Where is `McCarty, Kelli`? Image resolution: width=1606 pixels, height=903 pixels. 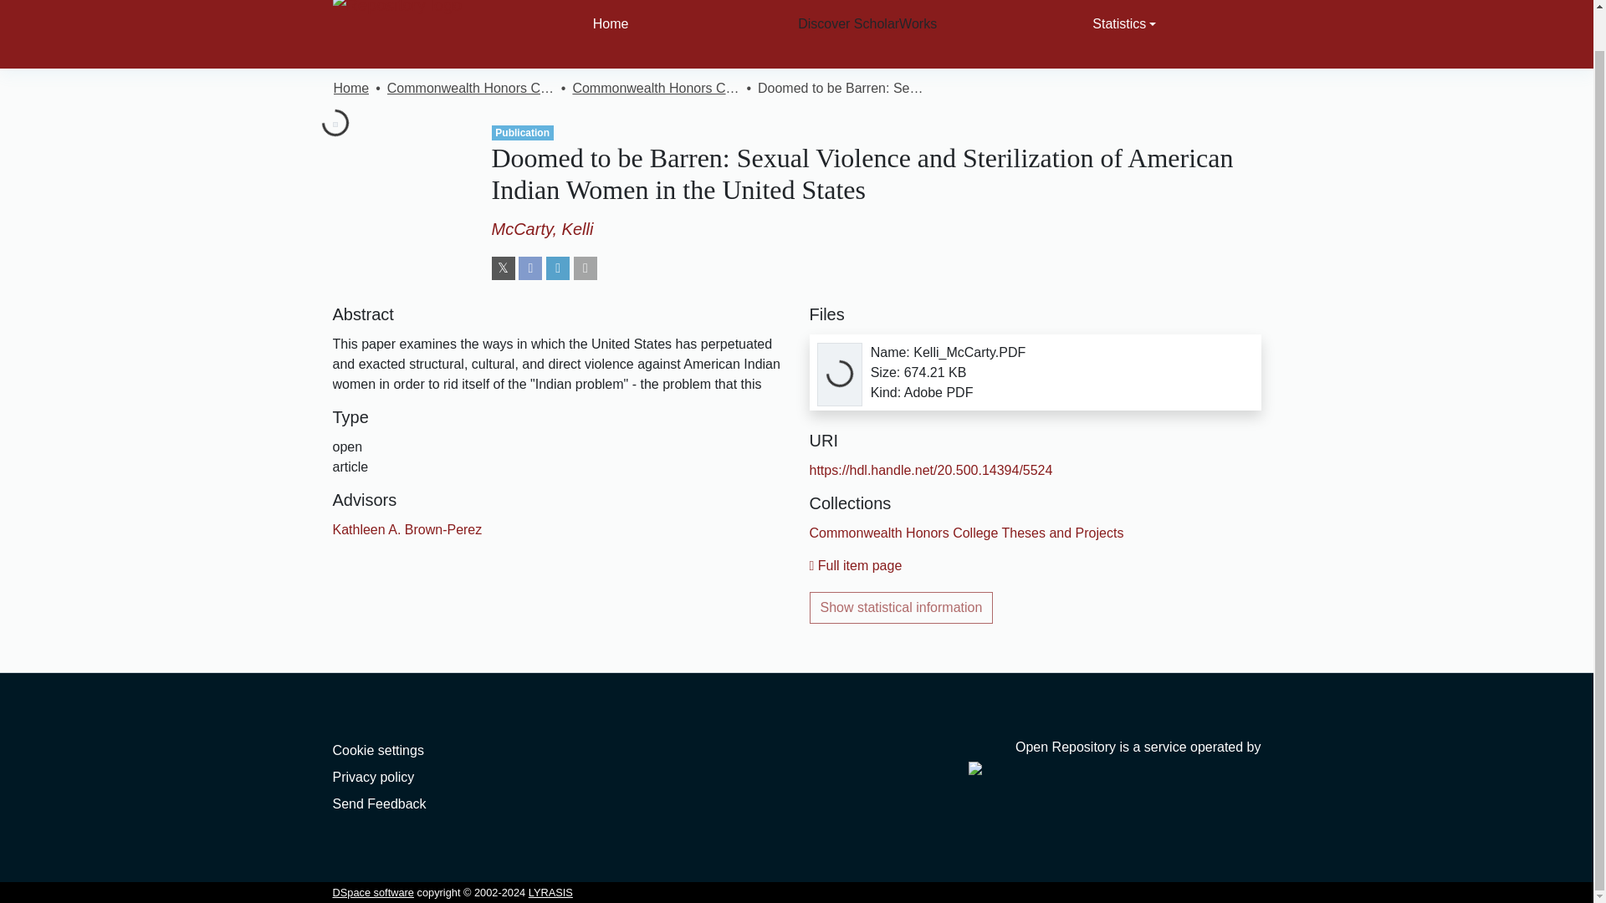
McCarty, Kelli is located at coordinates (542, 229).